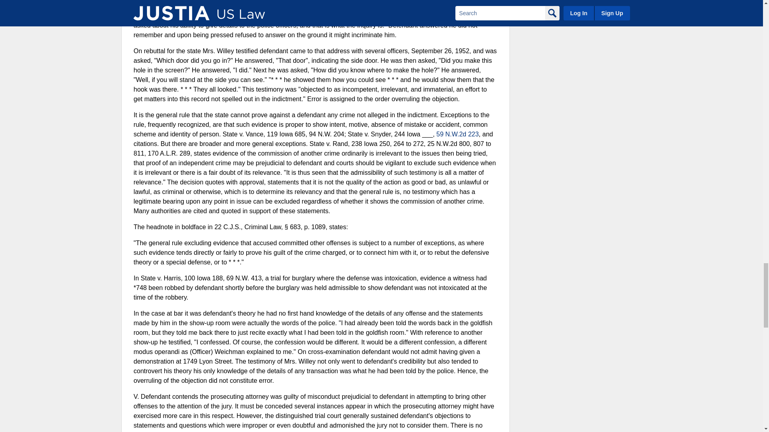 The image size is (769, 432). I want to click on 59 N.W.2d 223, so click(458, 134).